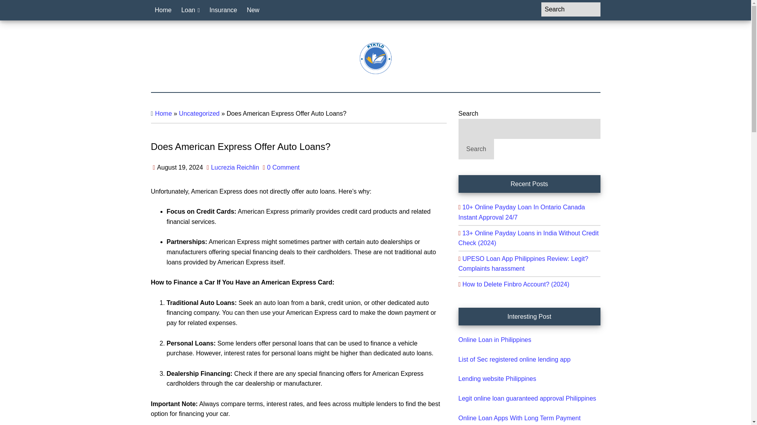 The image size is (757, 425). What do you see at coordinates (199, 113) in the screenshot?
I see `Uncategorized` at bounding box center [199, 113].